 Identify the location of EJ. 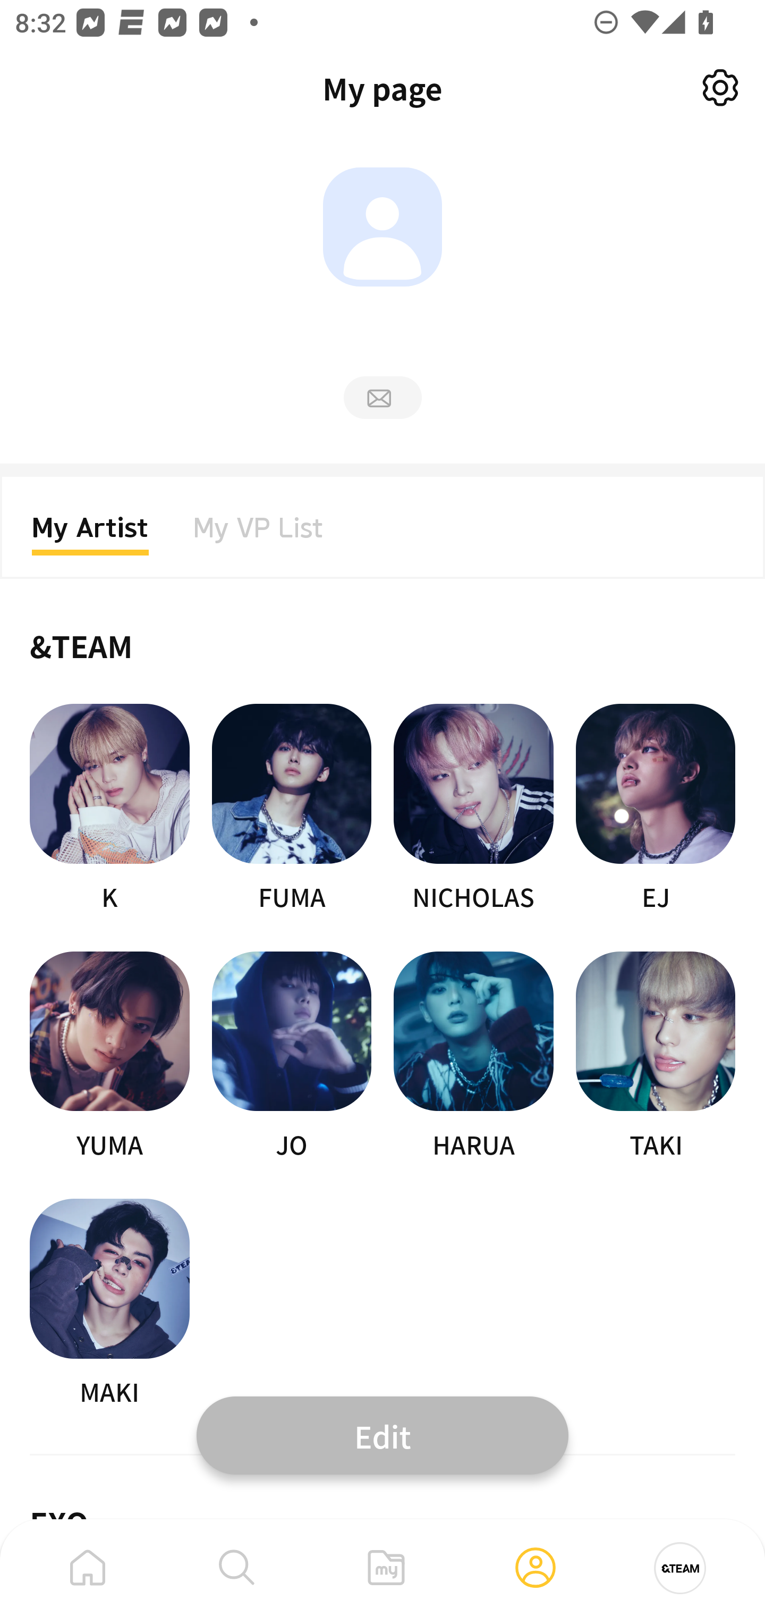
(656, 809).